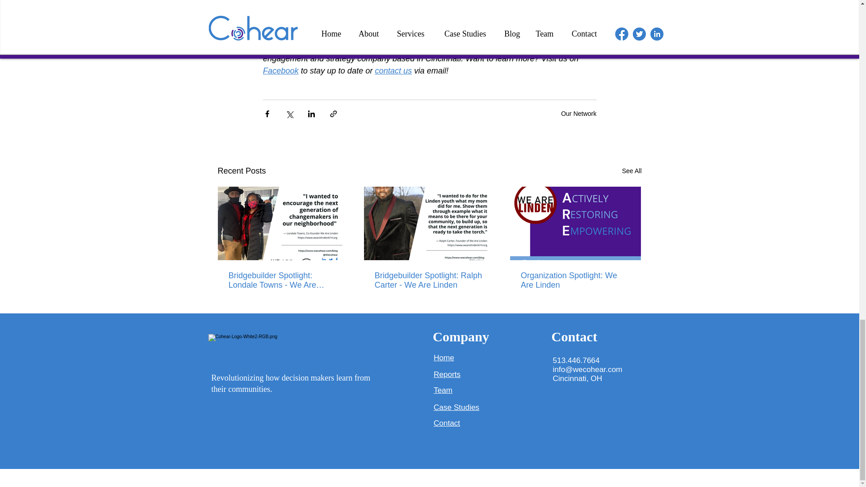  I want to click on Home, so click(444, 358).